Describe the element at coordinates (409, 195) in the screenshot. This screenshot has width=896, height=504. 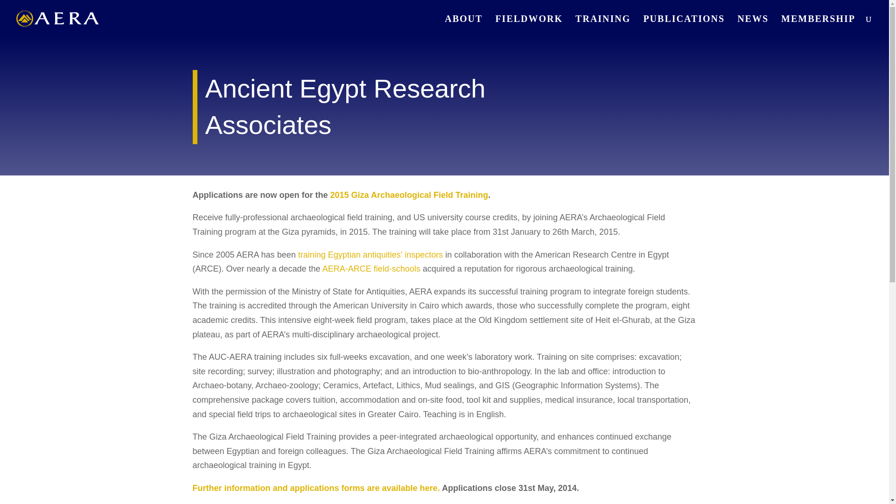
I see `2015 Giza Archaeological Field Training` at that location.